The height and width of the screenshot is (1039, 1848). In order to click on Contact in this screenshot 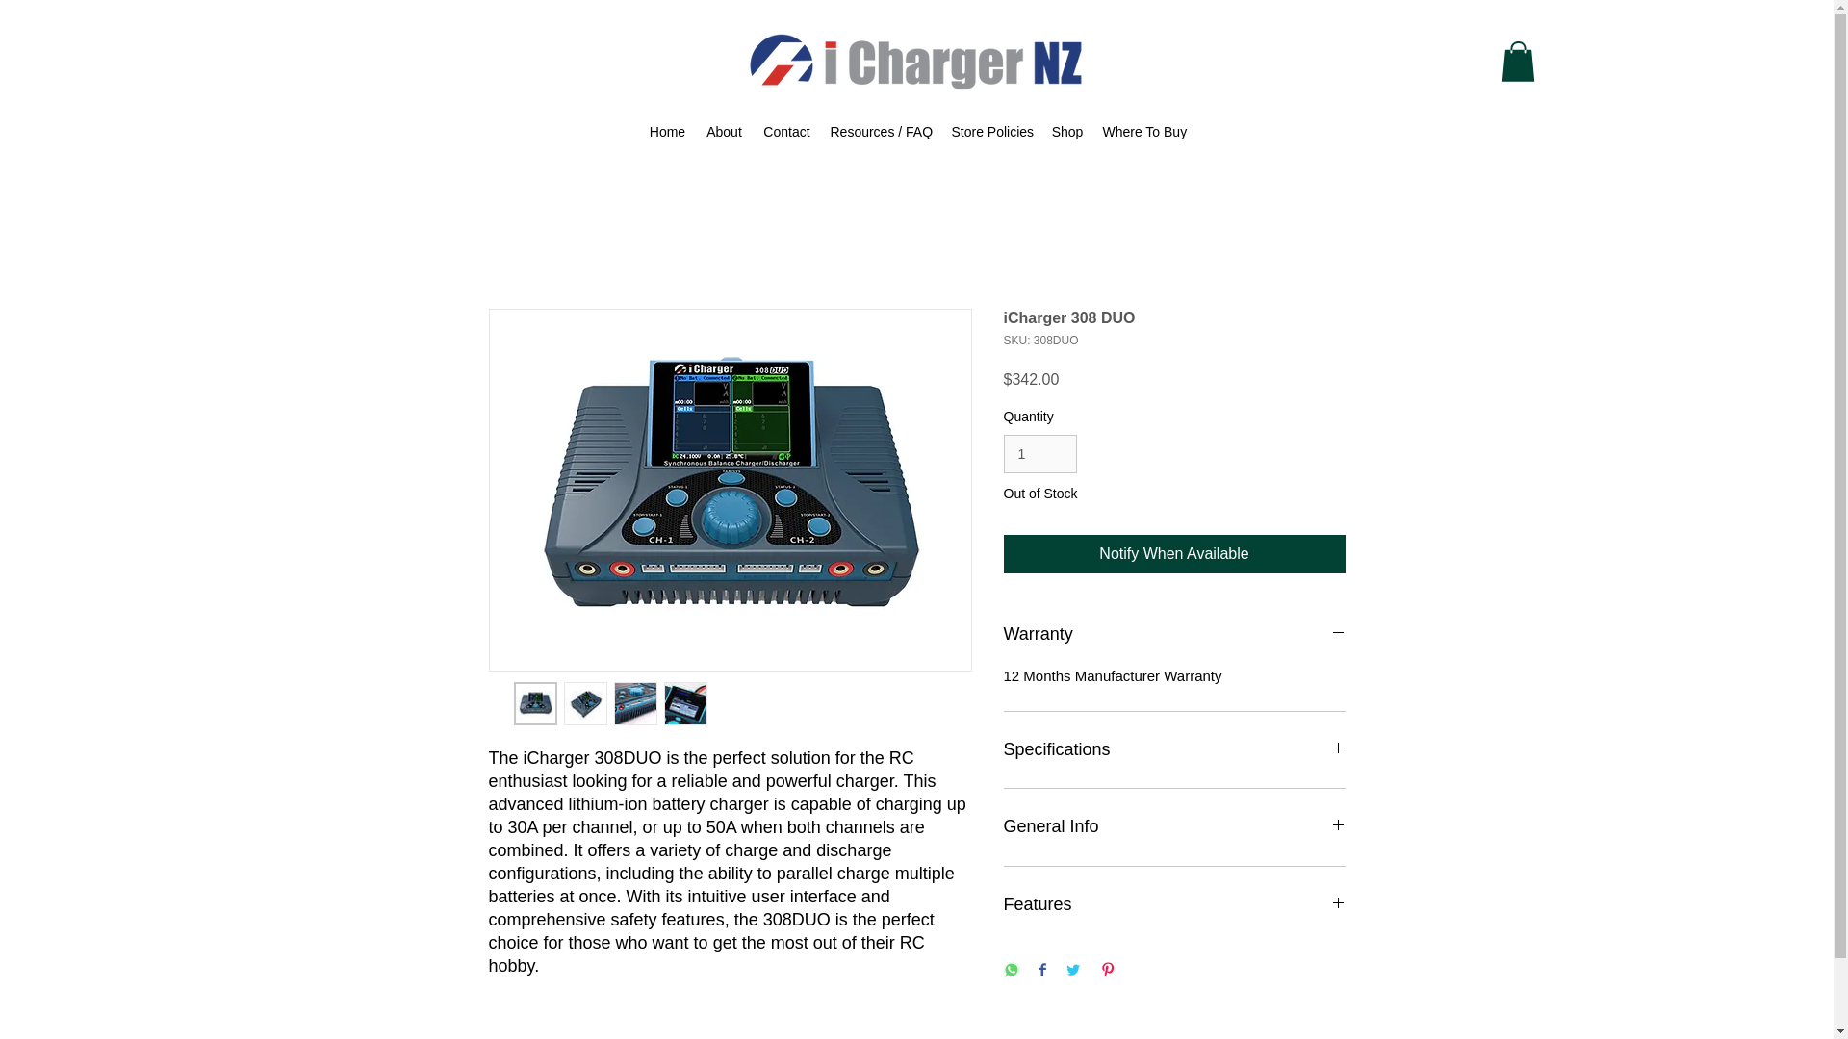, I will do `click(785, 133)`.